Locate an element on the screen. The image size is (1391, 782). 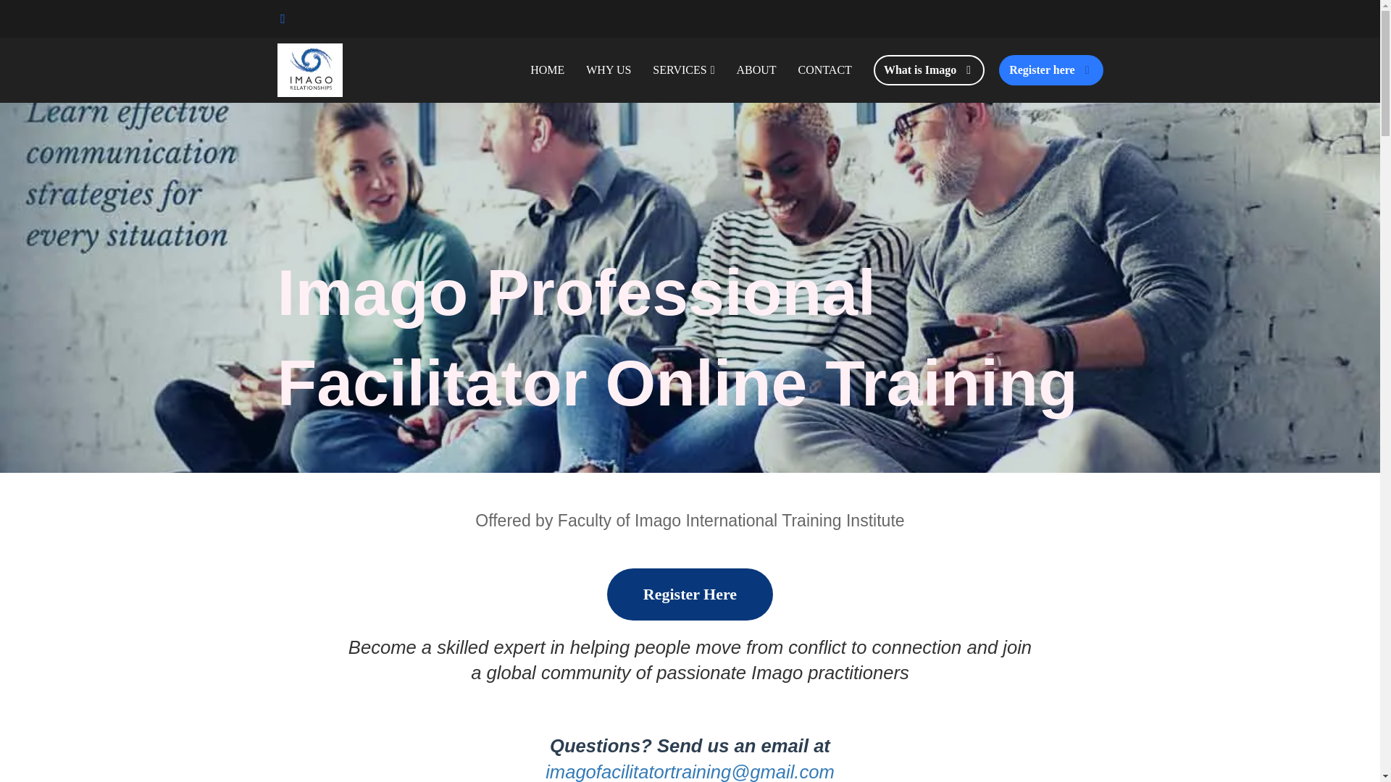
CONTACT is located at coordinates (824, 70).